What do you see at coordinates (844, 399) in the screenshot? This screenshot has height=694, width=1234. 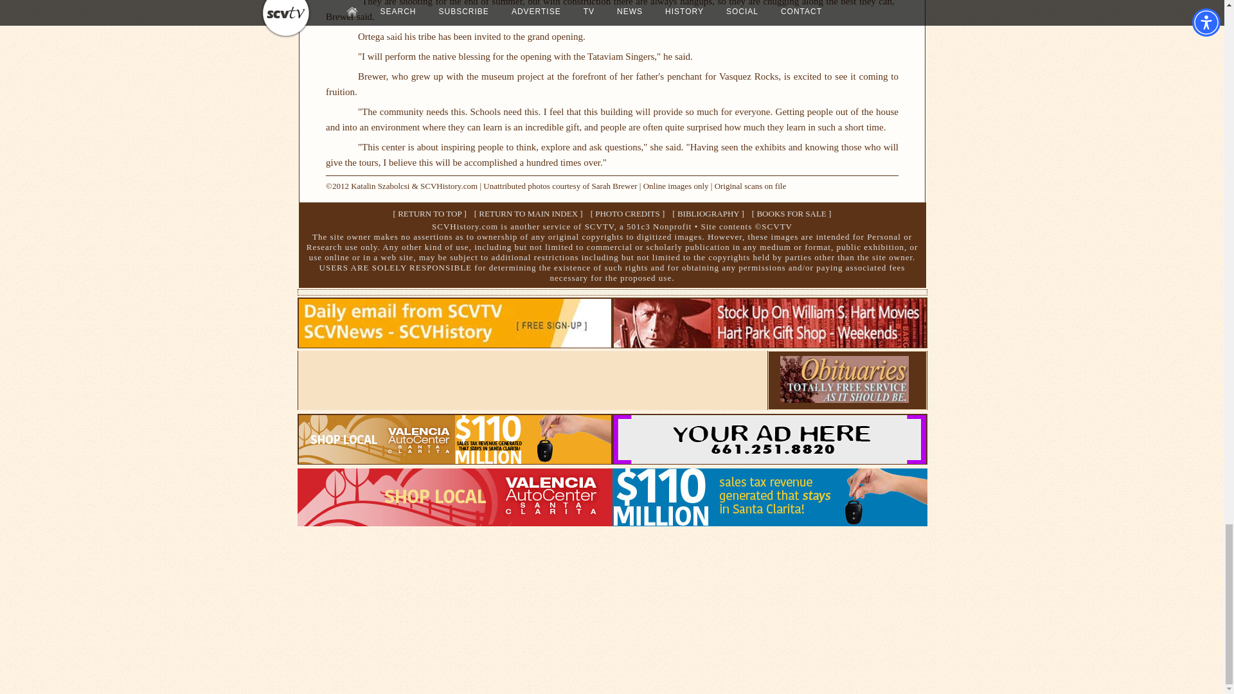 I see `Obituaries` at bounding box center [844, 399].